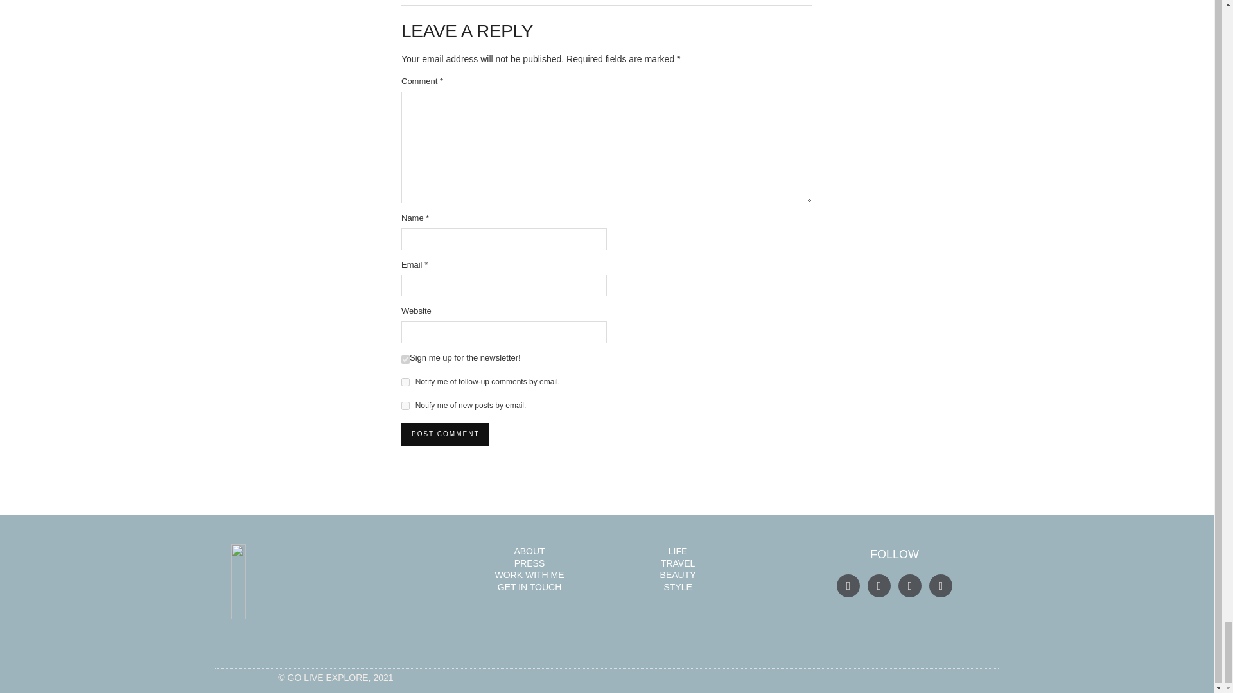  I want to click on 1, so click(405, 359).